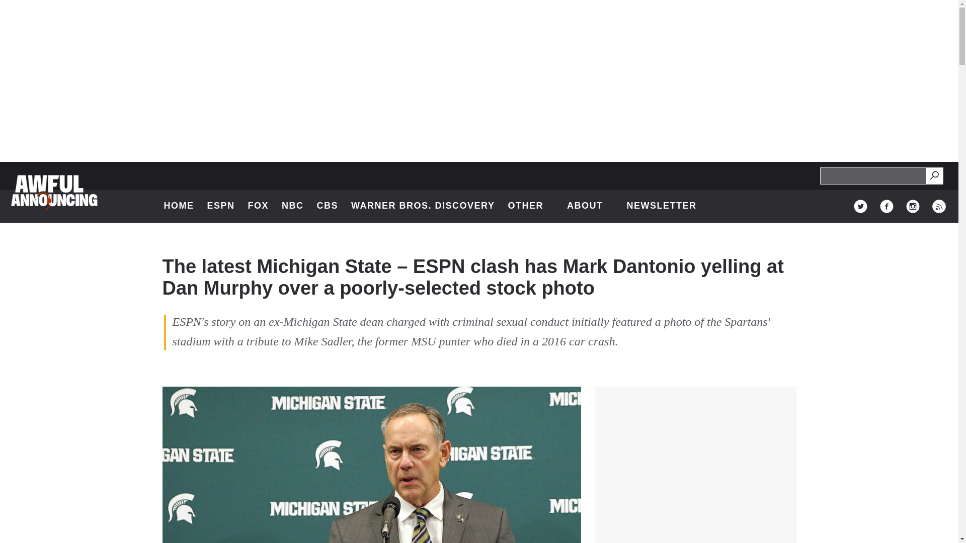 The image size is (966, 543). I want to click on ESPN, so click(220, 206).